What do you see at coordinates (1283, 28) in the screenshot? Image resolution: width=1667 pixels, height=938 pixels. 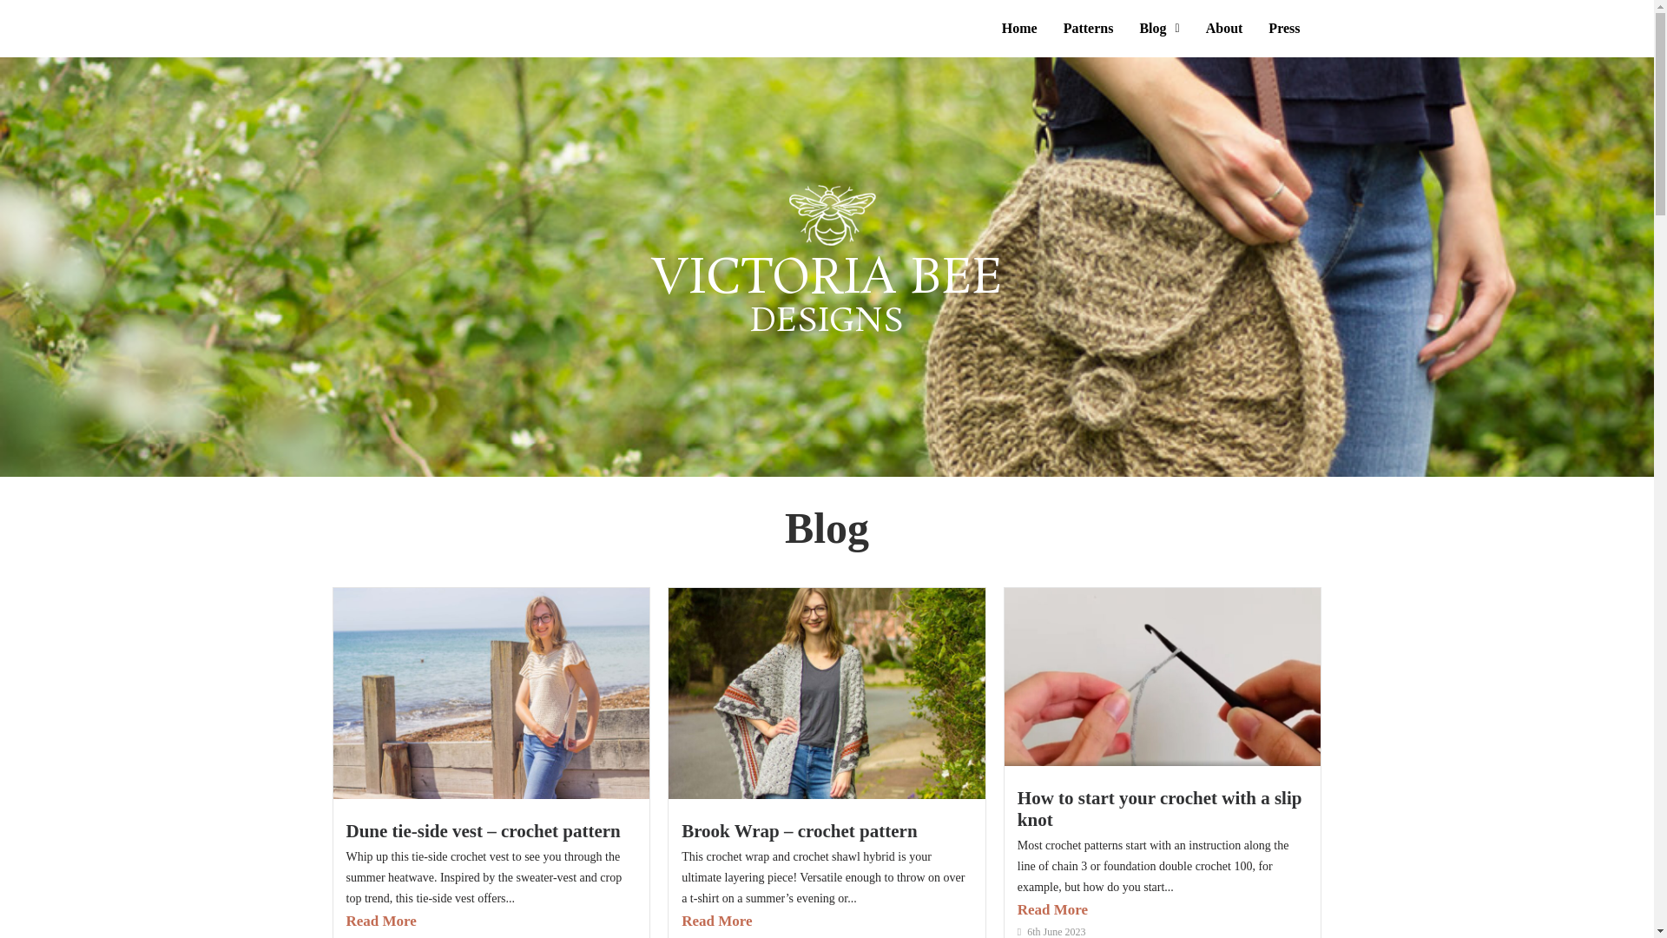 I see `Press` at bounding box center [1283, 28].